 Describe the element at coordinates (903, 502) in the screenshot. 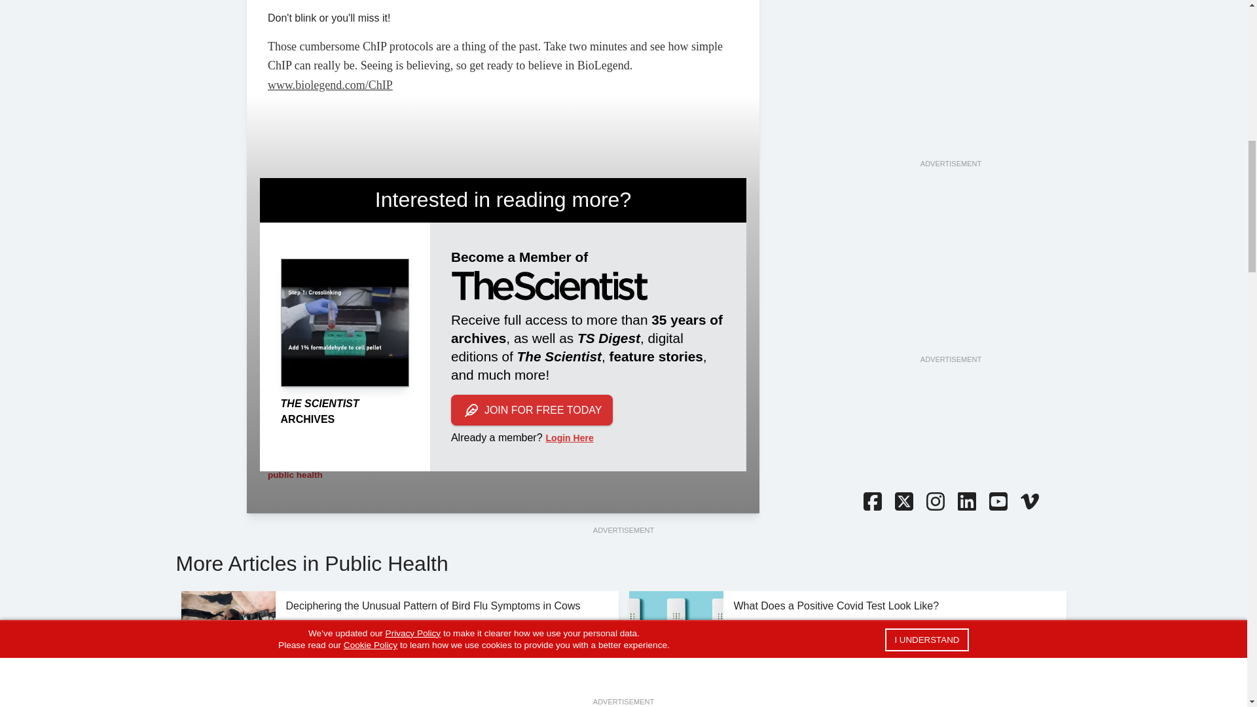

I see `Twitter` at that location.